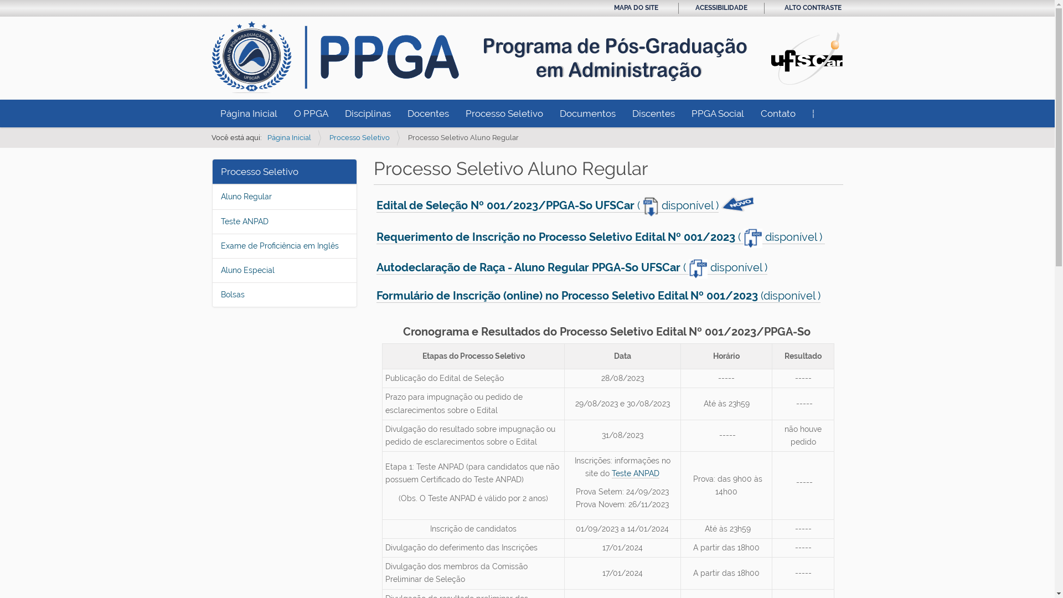 This screenshot has width=1063, height=598. I want to click on Aluno Regular, so click(246, 197).